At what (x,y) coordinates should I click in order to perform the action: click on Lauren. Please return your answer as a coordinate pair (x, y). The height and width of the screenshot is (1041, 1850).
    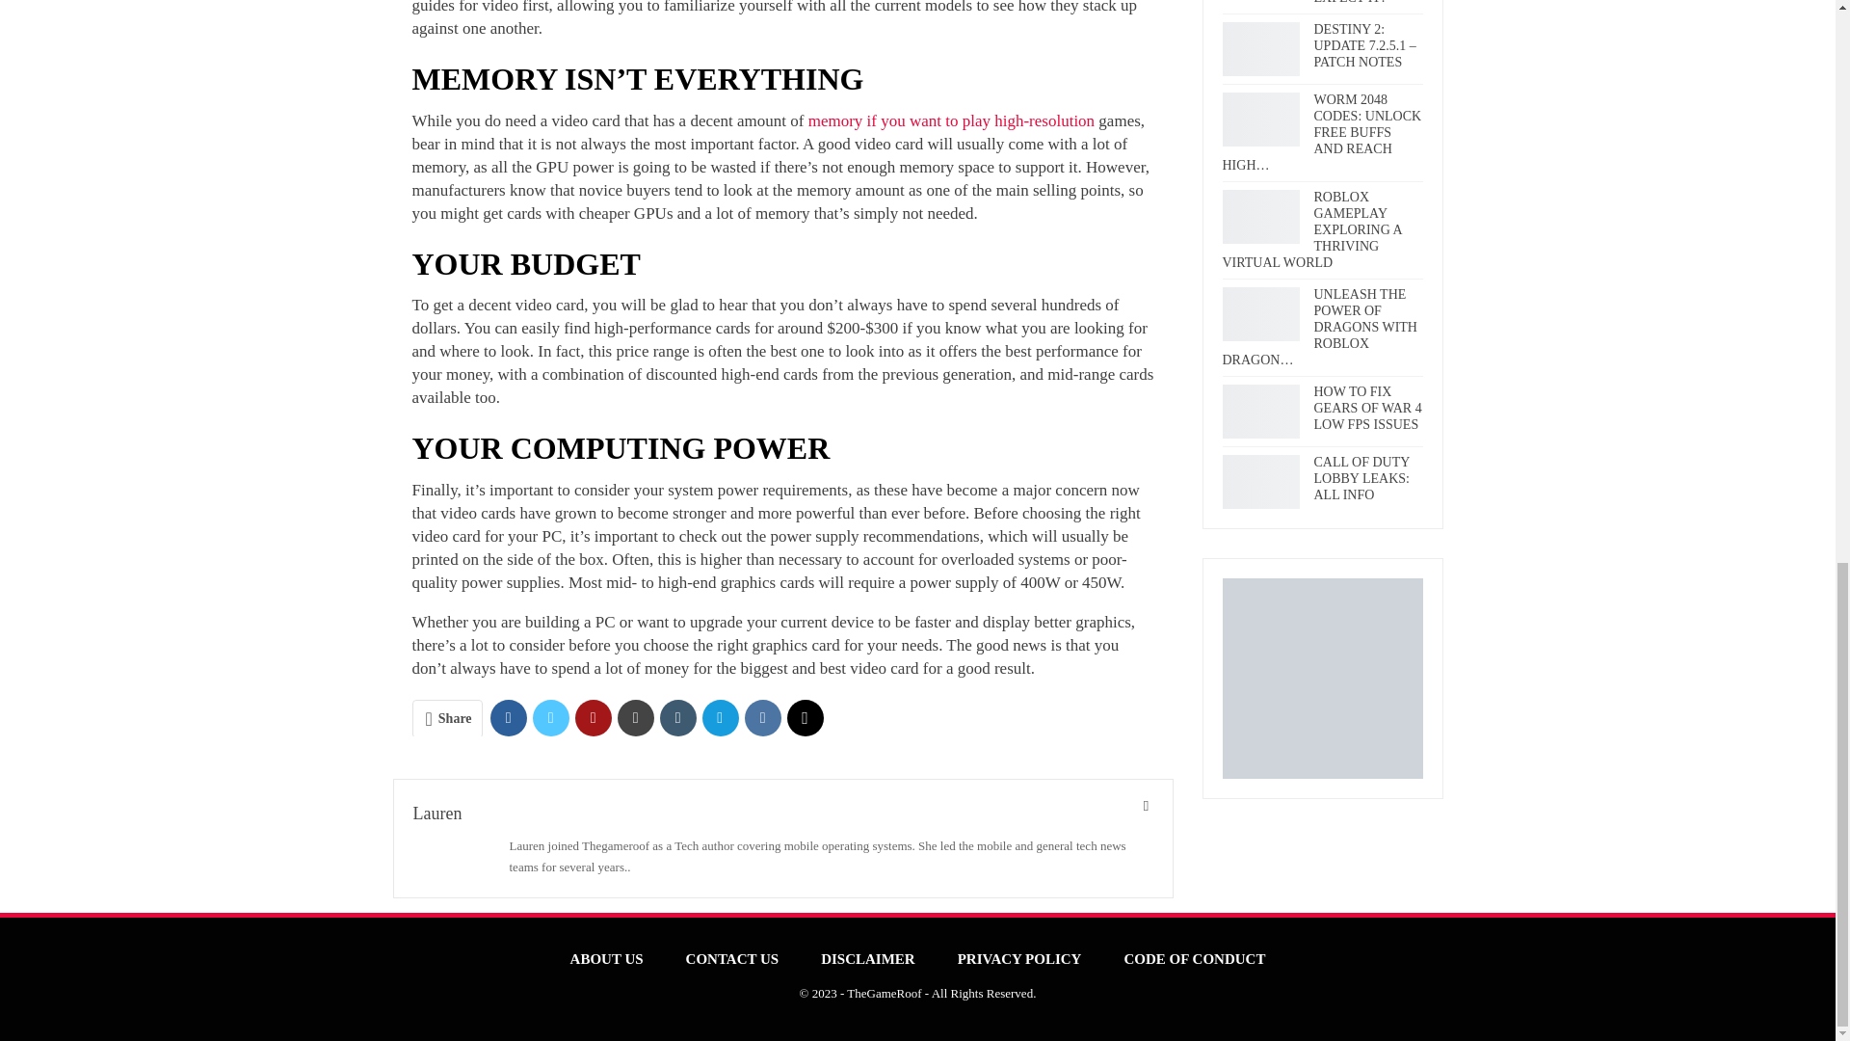
    Looking at the image, I should click on (436, 814).